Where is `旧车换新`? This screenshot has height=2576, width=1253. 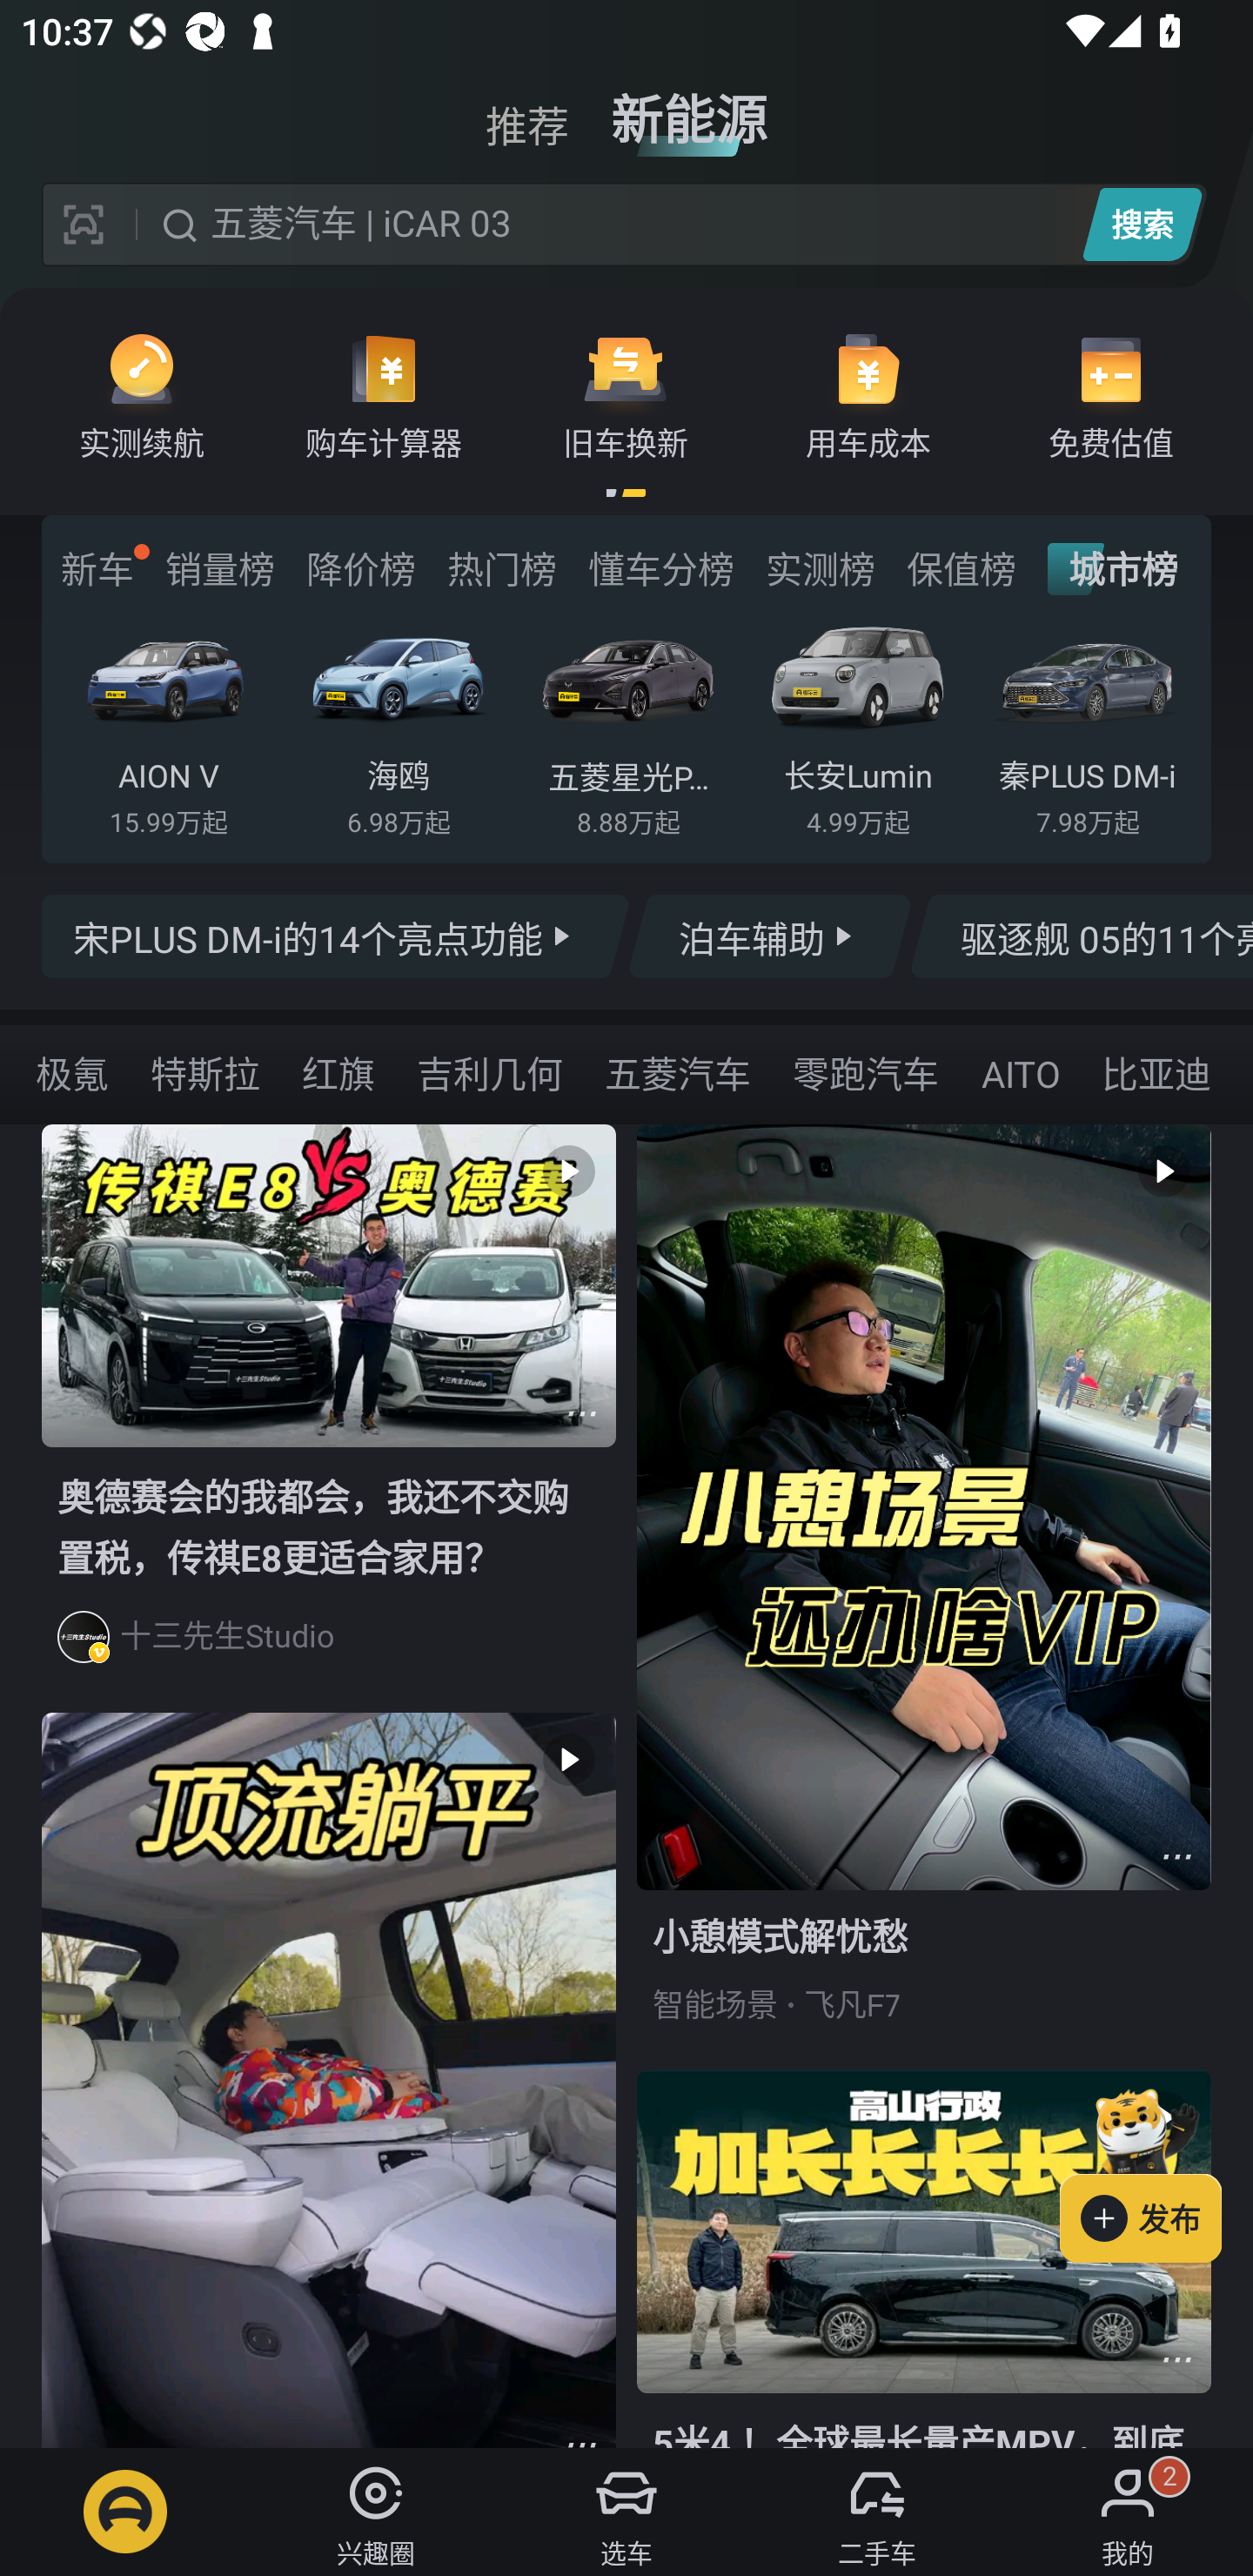
旧车换新 is located at coordinates (626, 395).